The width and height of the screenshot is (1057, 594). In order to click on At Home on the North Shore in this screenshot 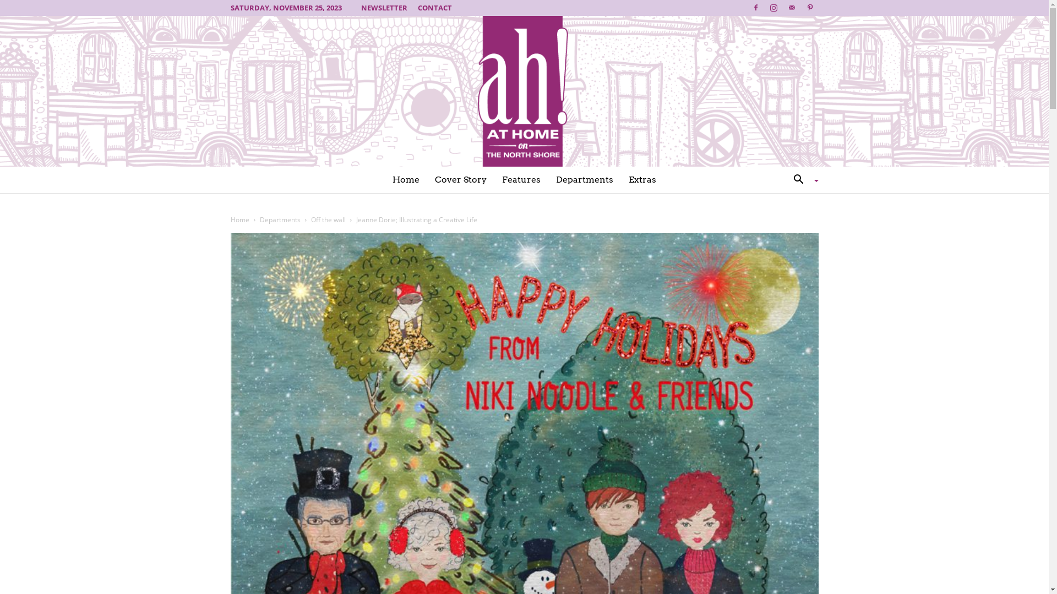, I will do `click(524, 91)`.